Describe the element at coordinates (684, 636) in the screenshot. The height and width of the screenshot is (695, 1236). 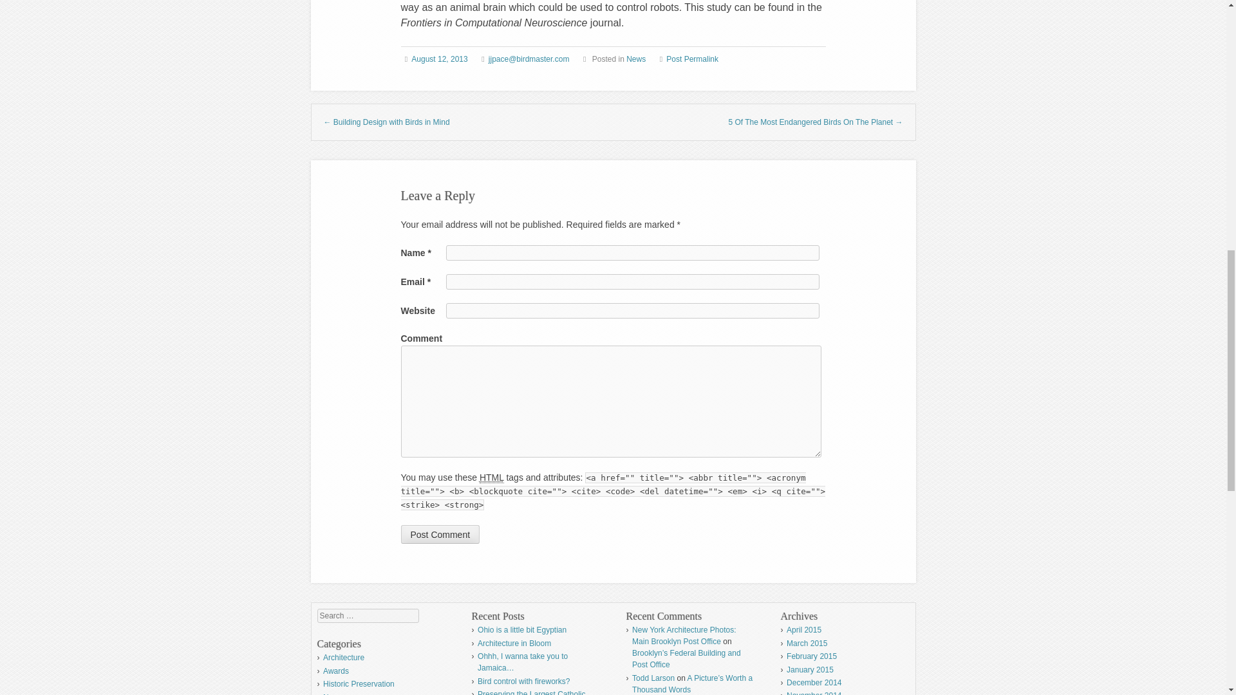
I see `New York Architecture Photos: Main Brooklyn Post Office` at that location.